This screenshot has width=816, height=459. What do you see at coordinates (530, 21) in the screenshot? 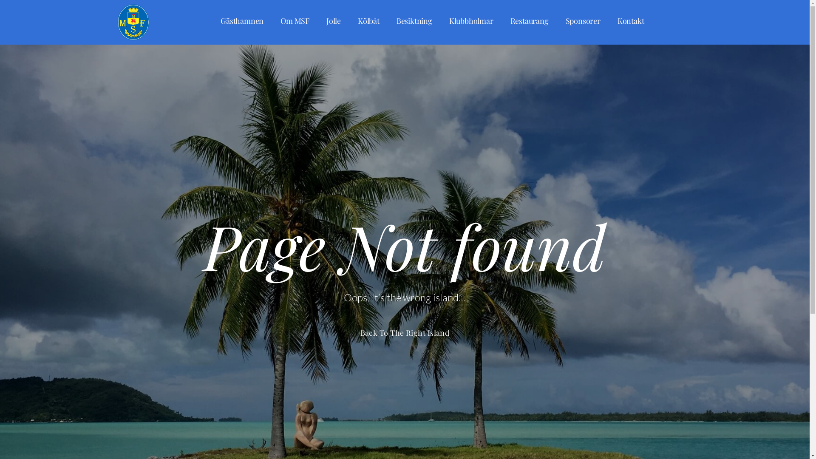
I see `Restaurang` at bounding box center [530, 21].